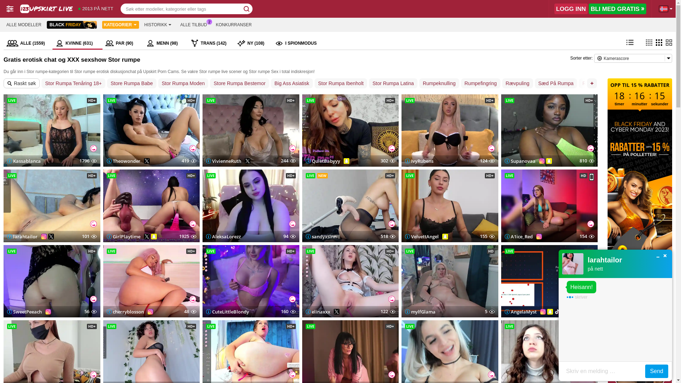 The width and height of the screenshot is (681, 383). What do you see at coordinates (239, 83) in the screenshot?
I see `Store Rumpa Bestemor` at bounding box center [239, 83].